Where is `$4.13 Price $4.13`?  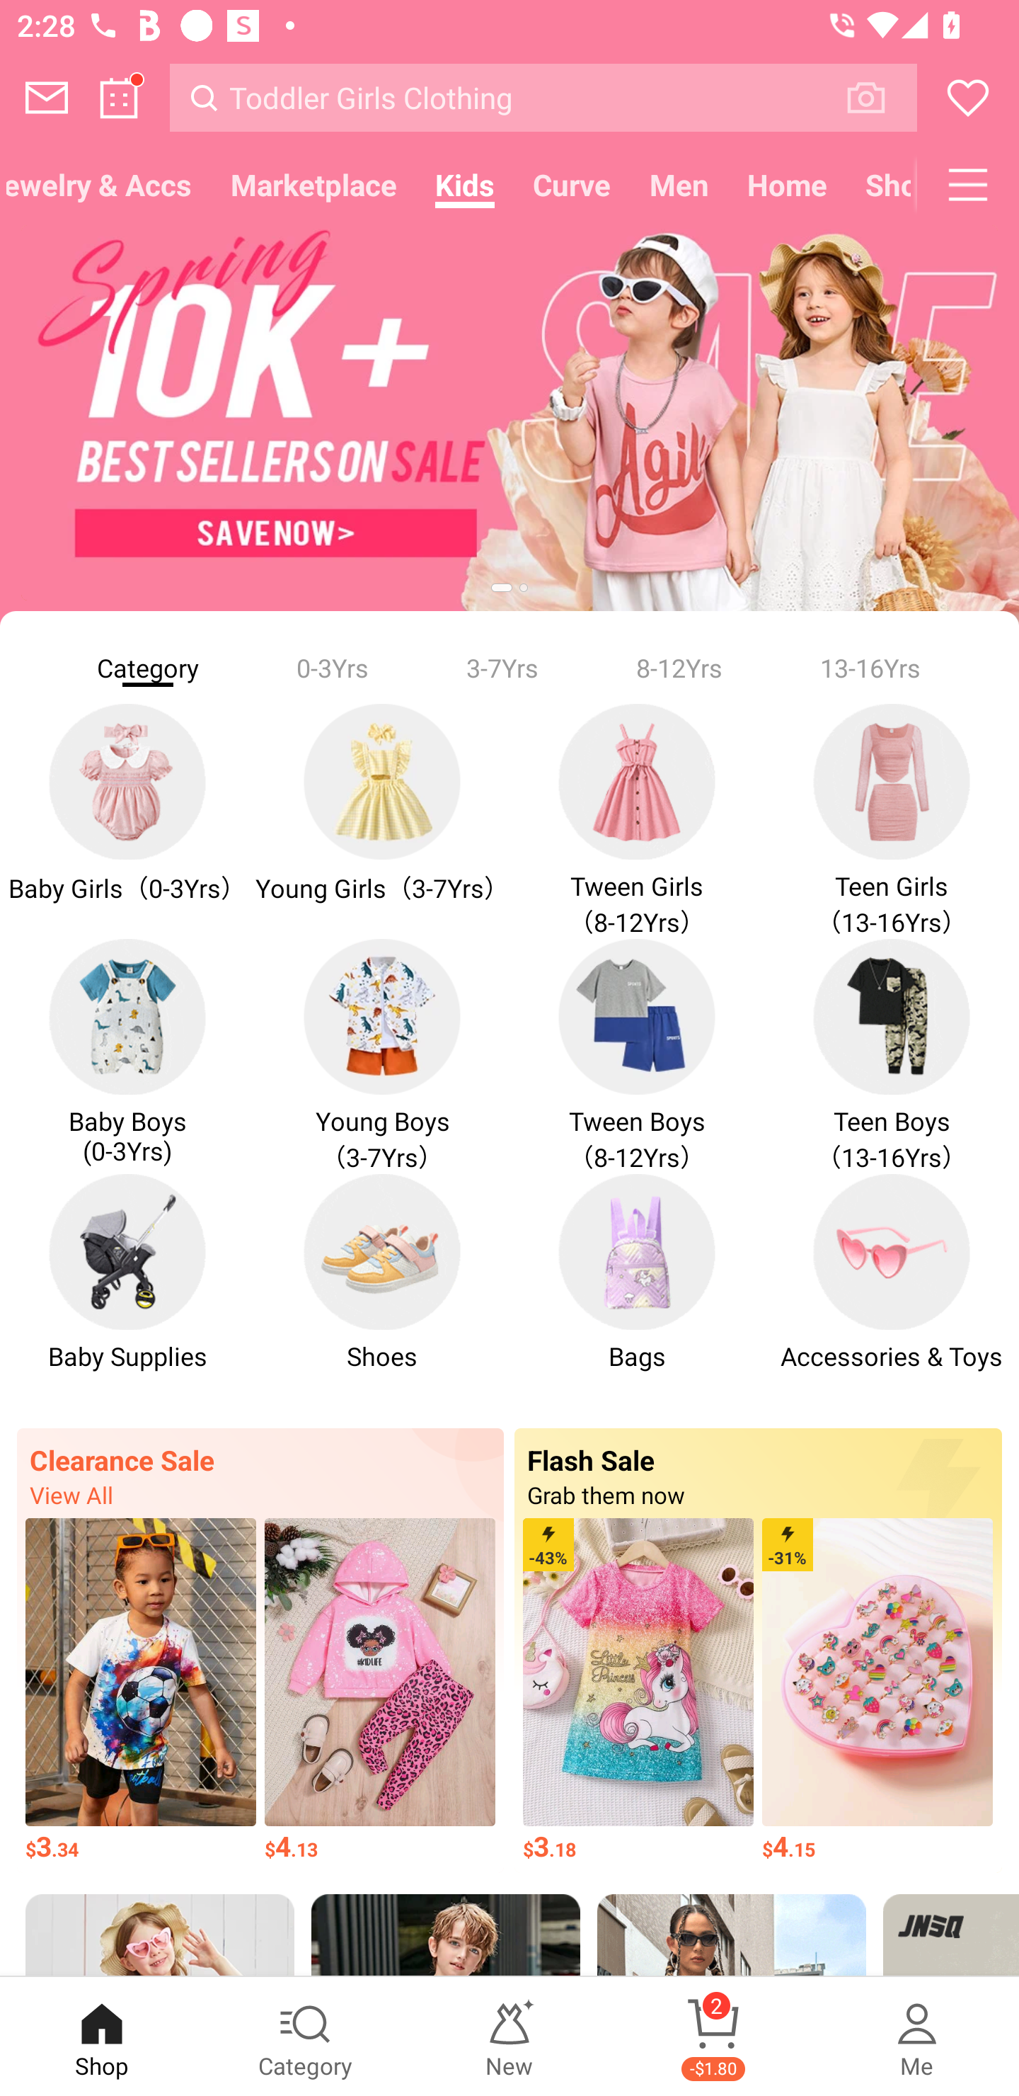 $4.13 Price $4.13 is located at coordinates (379, 1691).